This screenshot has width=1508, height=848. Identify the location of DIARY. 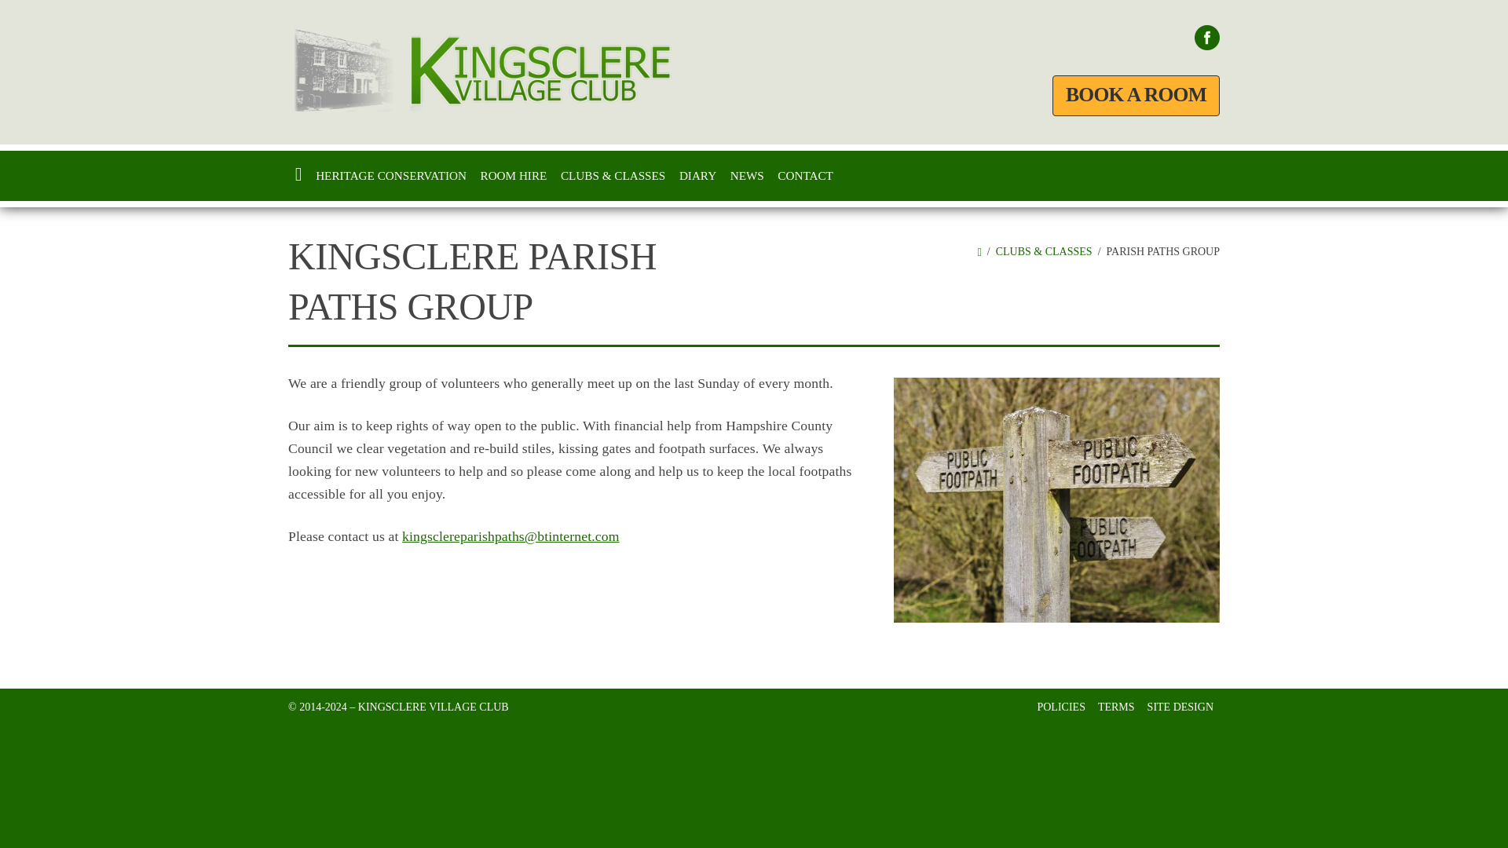
(697, 176).